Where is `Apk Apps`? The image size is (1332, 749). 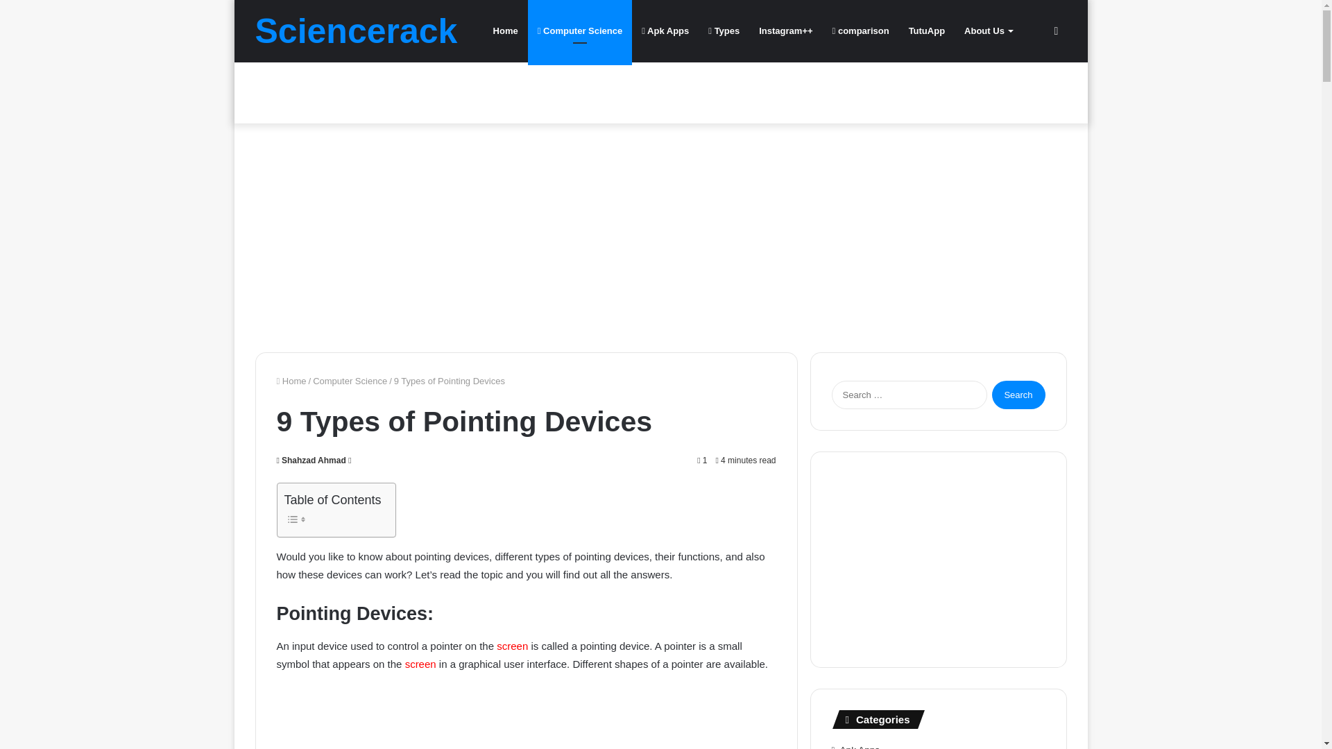 Apk Apps is located at coordinates (665, 31).